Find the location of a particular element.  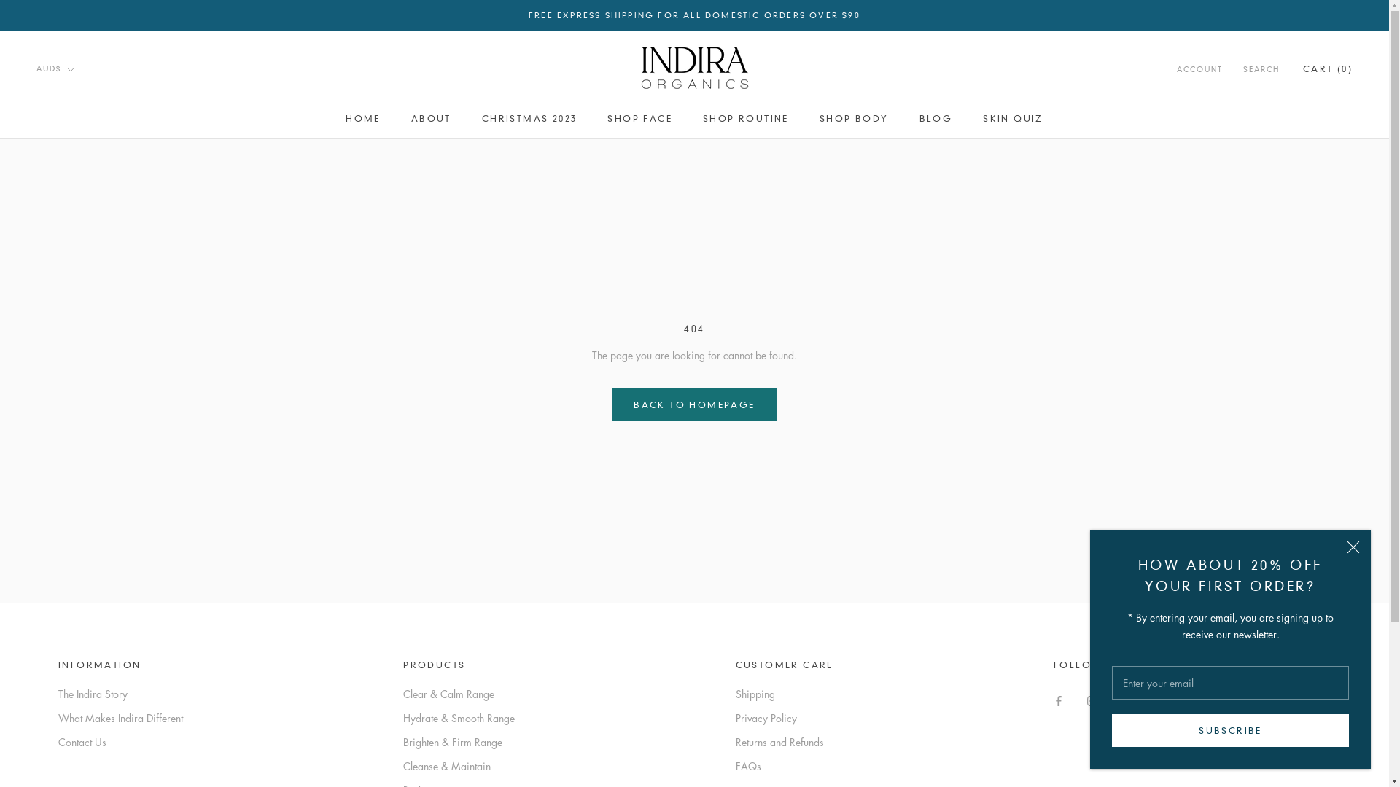

EGP is located at coordinates (83, 660).